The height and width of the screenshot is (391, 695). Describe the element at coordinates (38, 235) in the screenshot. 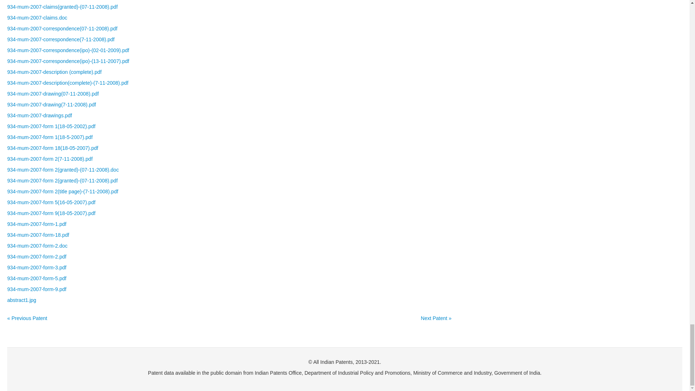

I see `934-mum-2007-form-18.pdf` at that location.